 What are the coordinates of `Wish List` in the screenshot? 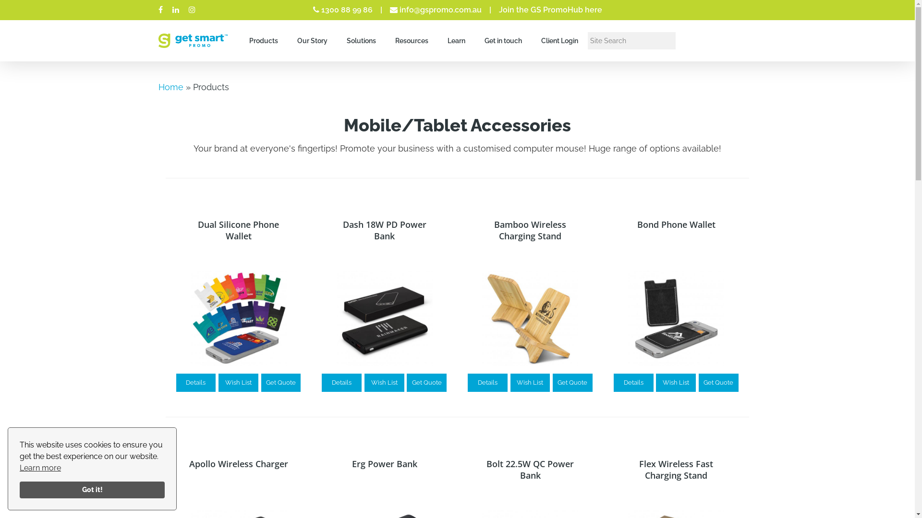 It's located at (530, 383).